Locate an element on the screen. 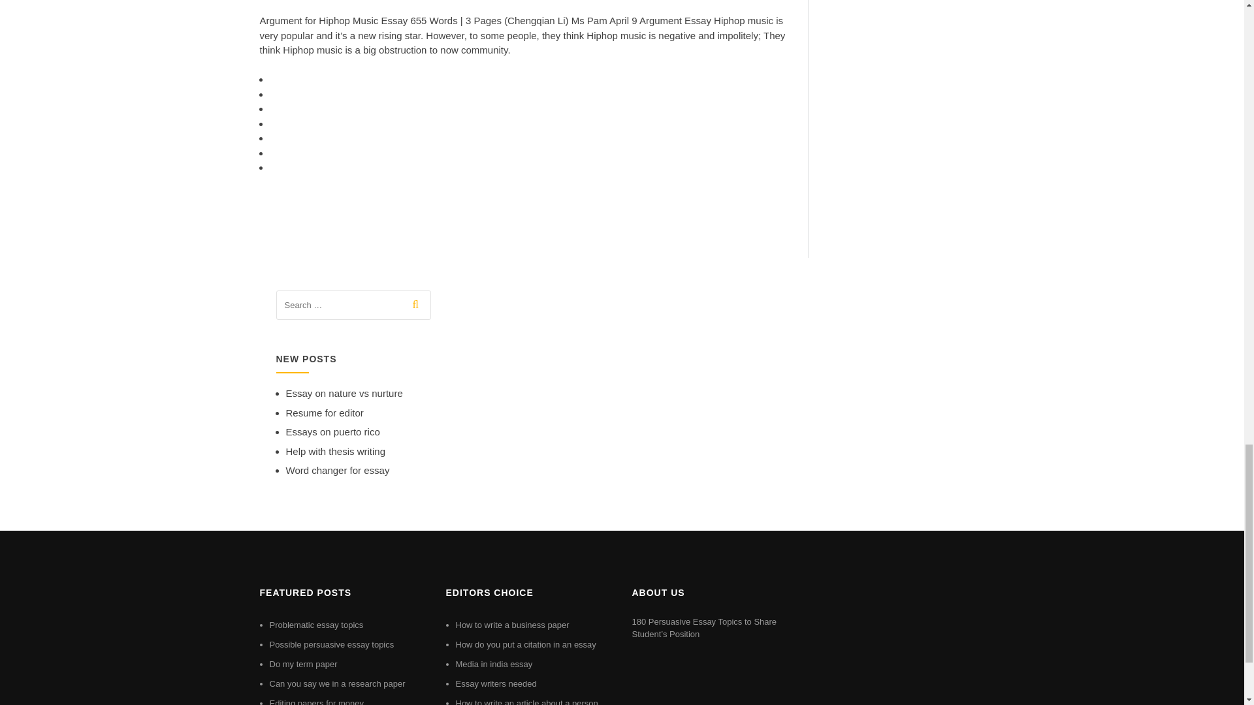 This screenshot has width=1254, height=705. Editing papers for money is located at coordinates (316, 702).